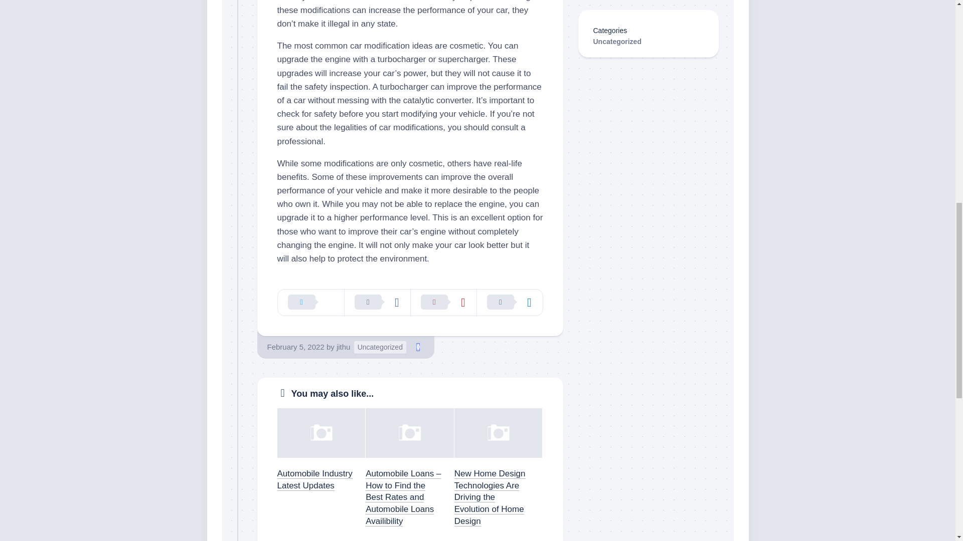 The width and height of the screenshot is (963, 541). I want to click on Posts by jithu, so click(343, 347).